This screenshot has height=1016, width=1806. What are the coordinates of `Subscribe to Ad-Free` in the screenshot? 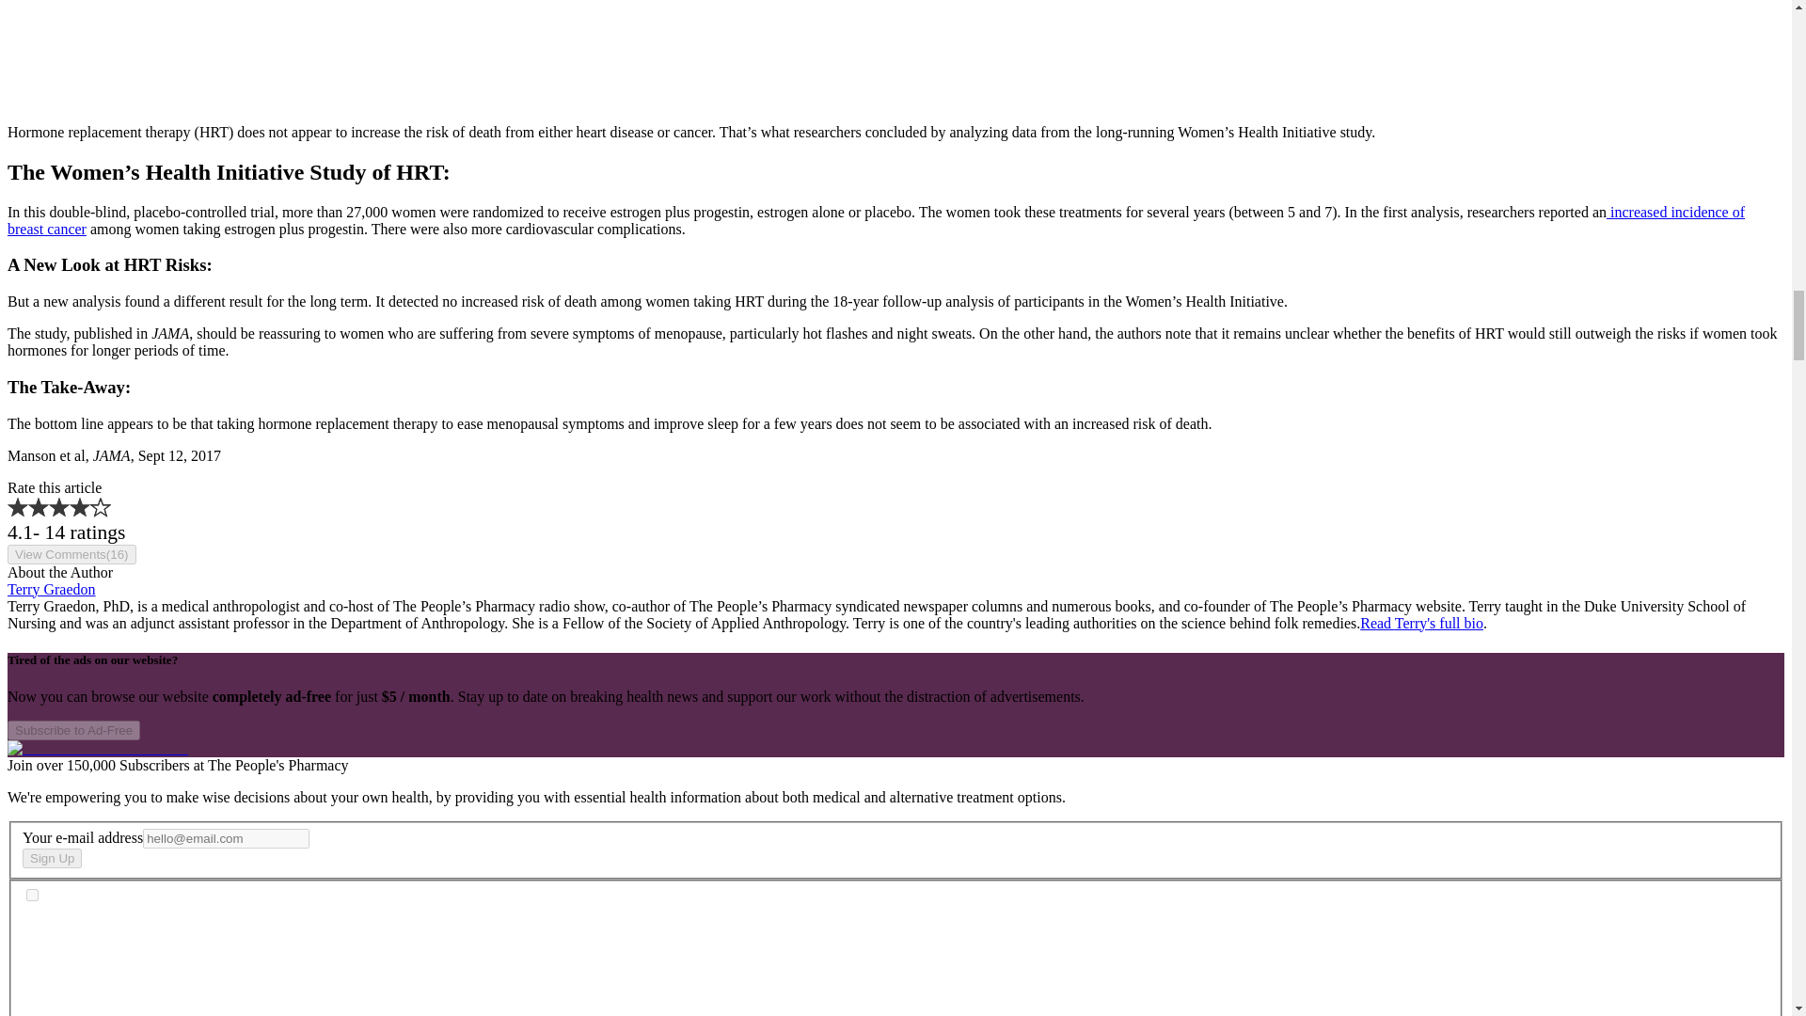 It's located at (73, 730).